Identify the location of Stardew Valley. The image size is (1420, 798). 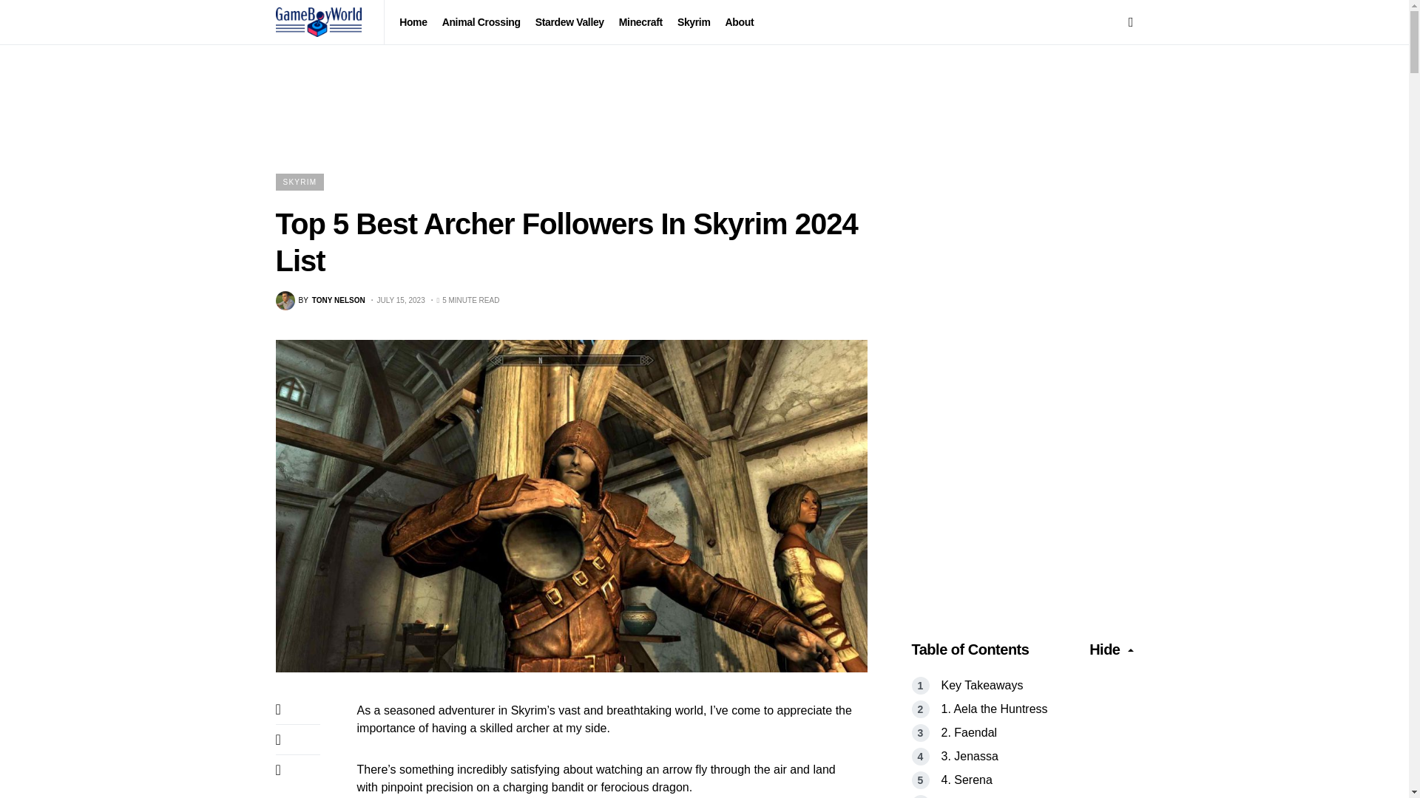
(569, 22).